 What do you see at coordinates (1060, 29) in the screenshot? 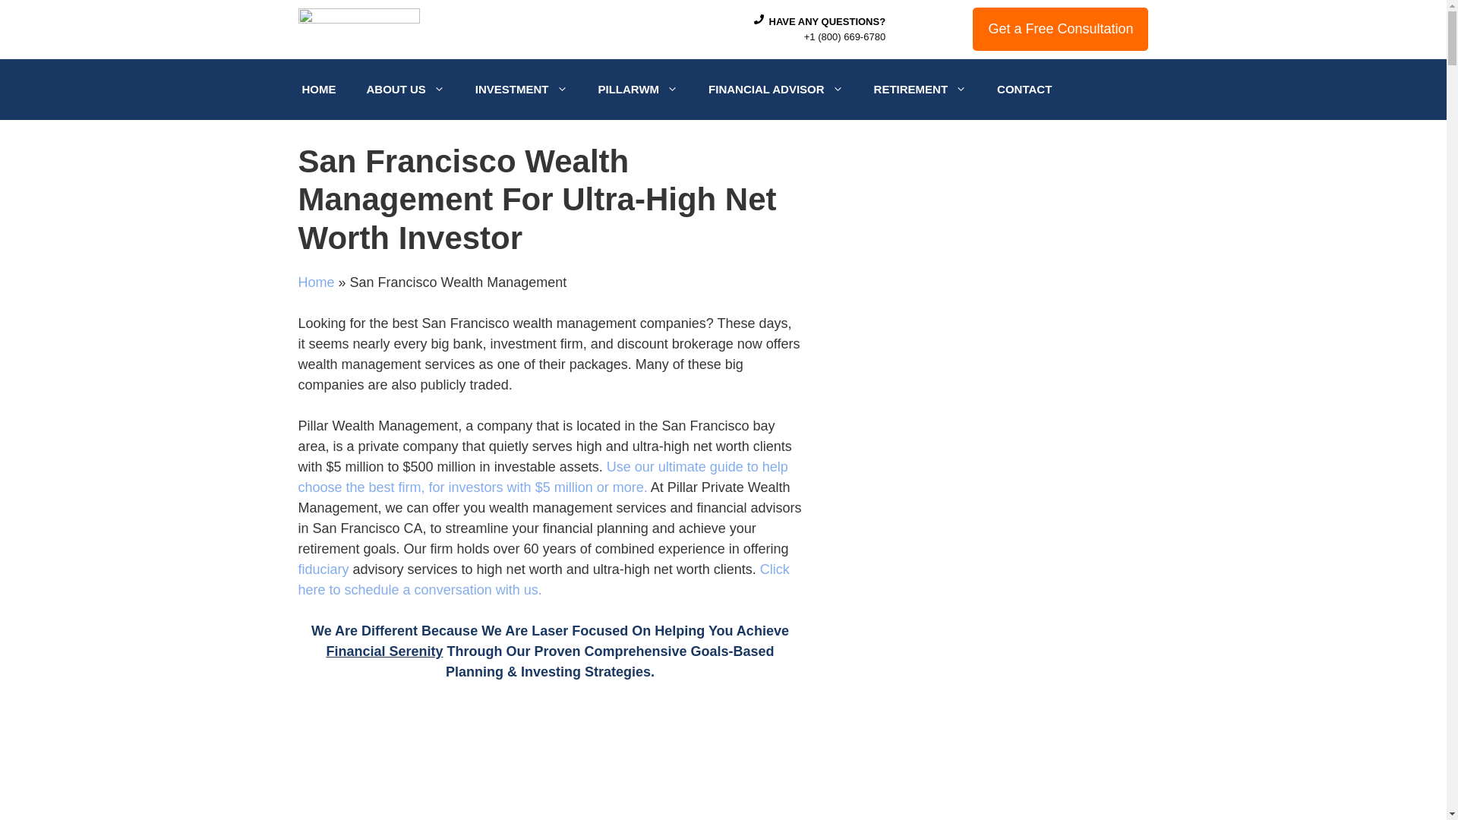
I see `Get a Free Consultation` at bounding box center [1060, 29].